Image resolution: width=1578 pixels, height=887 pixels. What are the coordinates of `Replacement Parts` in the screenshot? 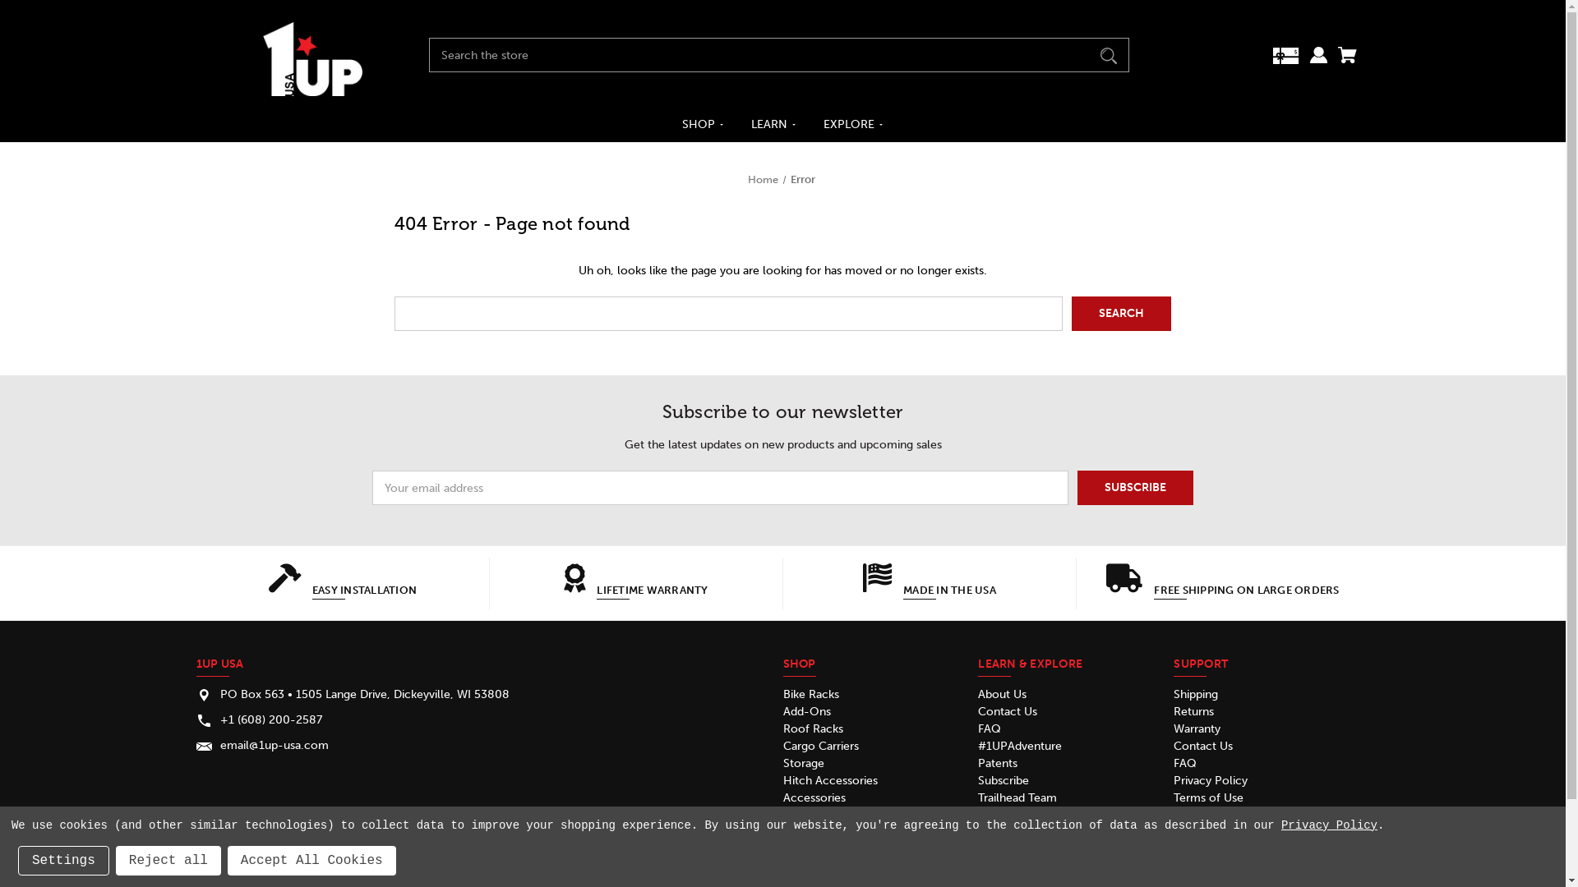 It's located at (833, 849).